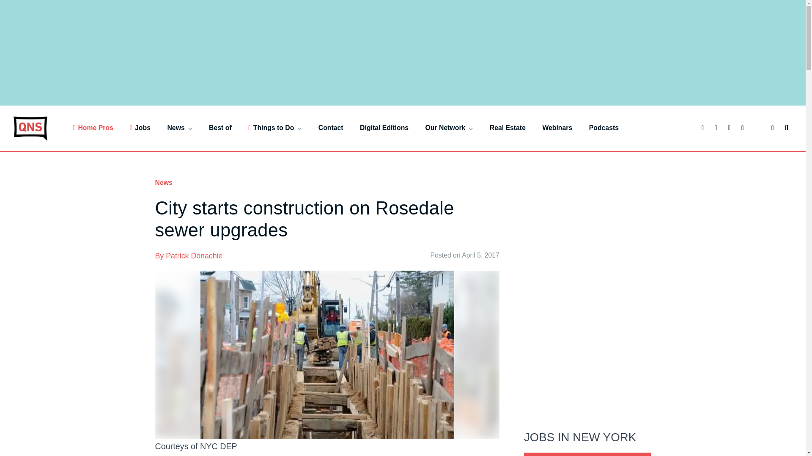 The width and height of the screenshot is (812, 456). Describe the element at coordinates (384, 128) in the screenshot. I see `Digital Editions` at that location.